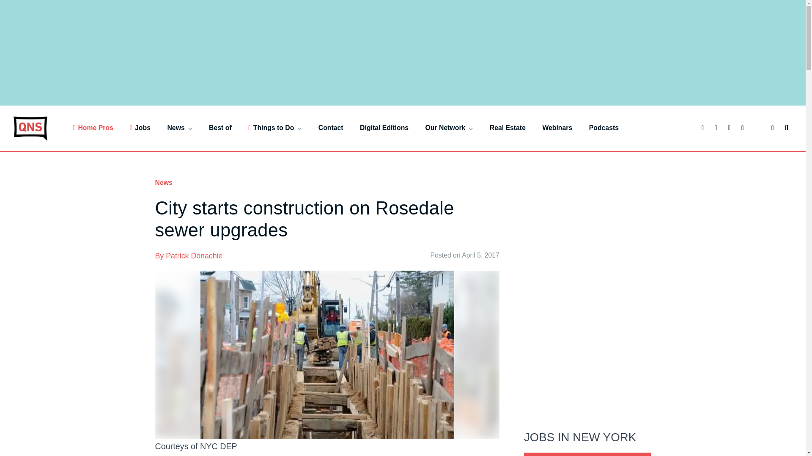 The width and height of the screenshot is (812, 456). Describe the element at coordinates (384, 128) in the screenshot. I see `Digital Editions` at that location.